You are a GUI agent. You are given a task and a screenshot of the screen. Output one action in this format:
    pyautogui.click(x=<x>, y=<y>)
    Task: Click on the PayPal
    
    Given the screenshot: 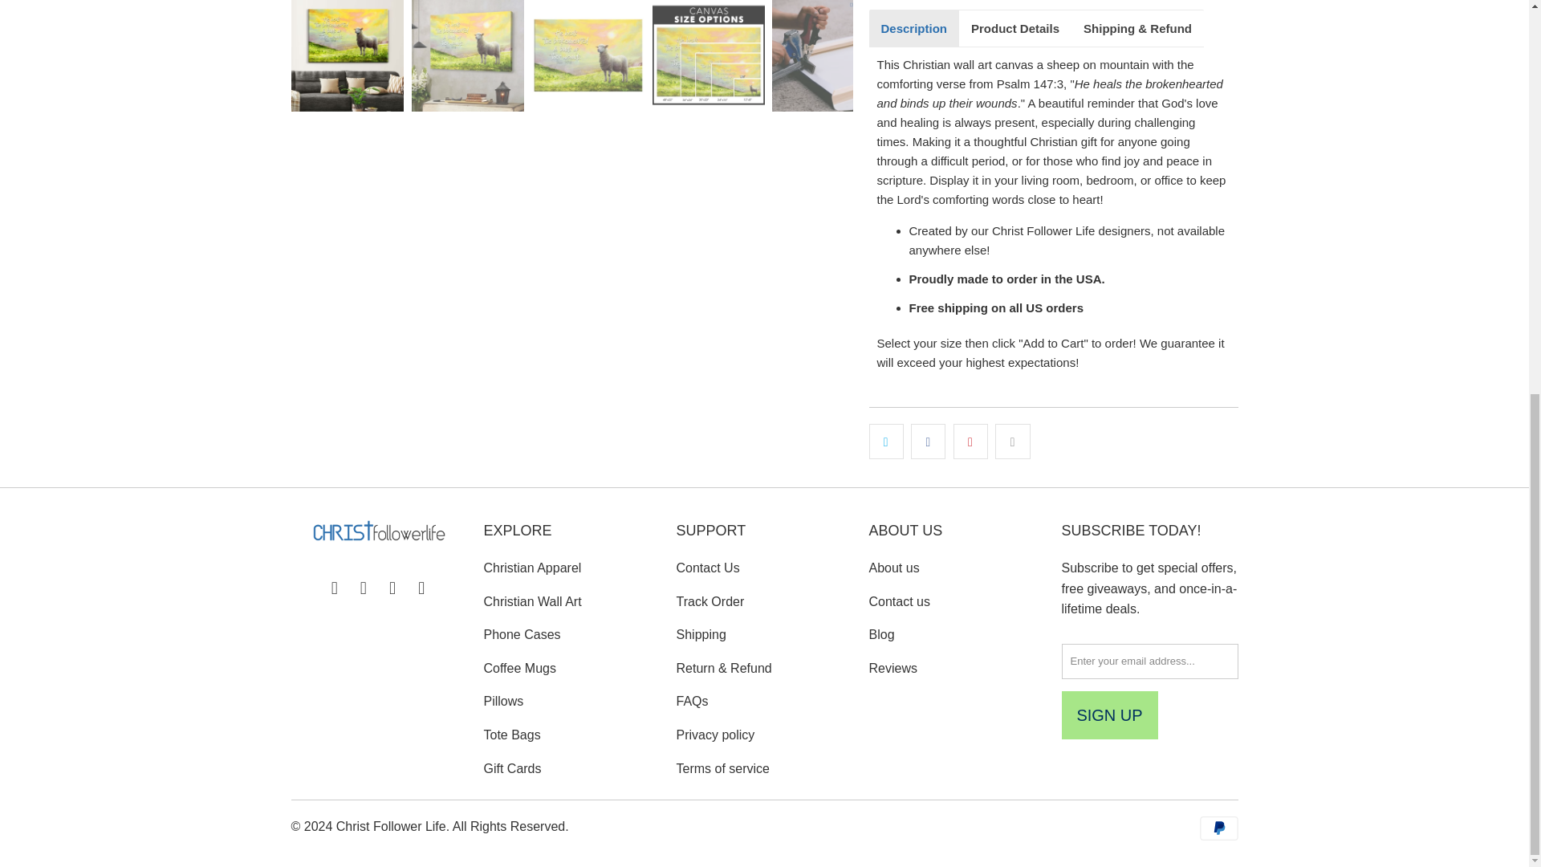 What is the action you would take?
    pyautogui.click(x=1218, y=828)
    